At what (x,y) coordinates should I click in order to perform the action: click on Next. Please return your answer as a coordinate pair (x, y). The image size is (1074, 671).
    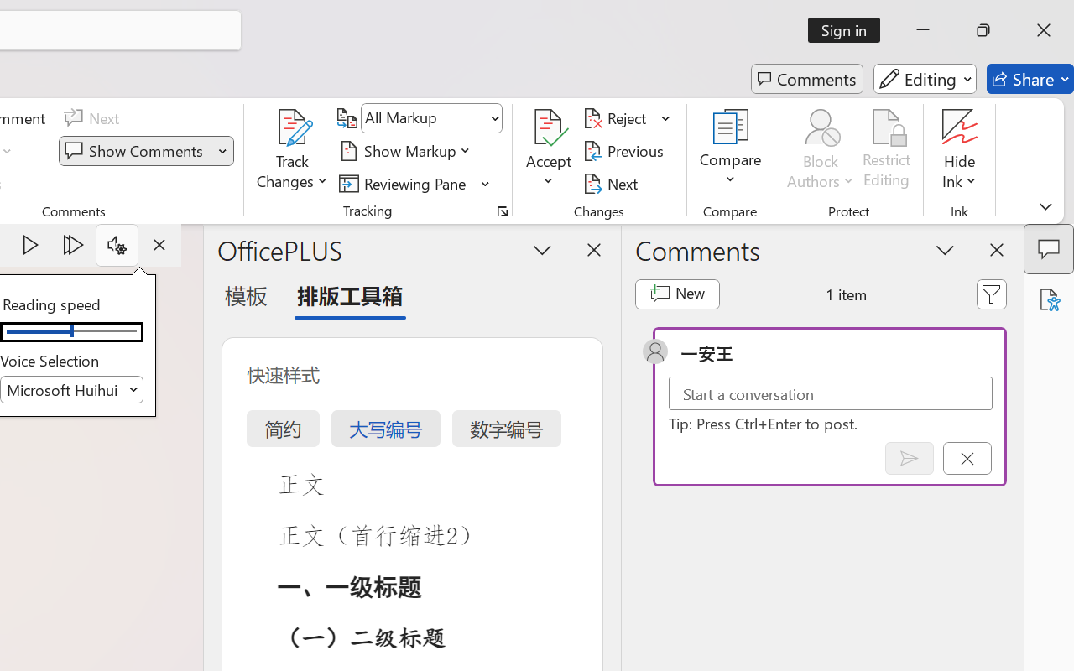
    Looking at the image, I should click on (613, 183).